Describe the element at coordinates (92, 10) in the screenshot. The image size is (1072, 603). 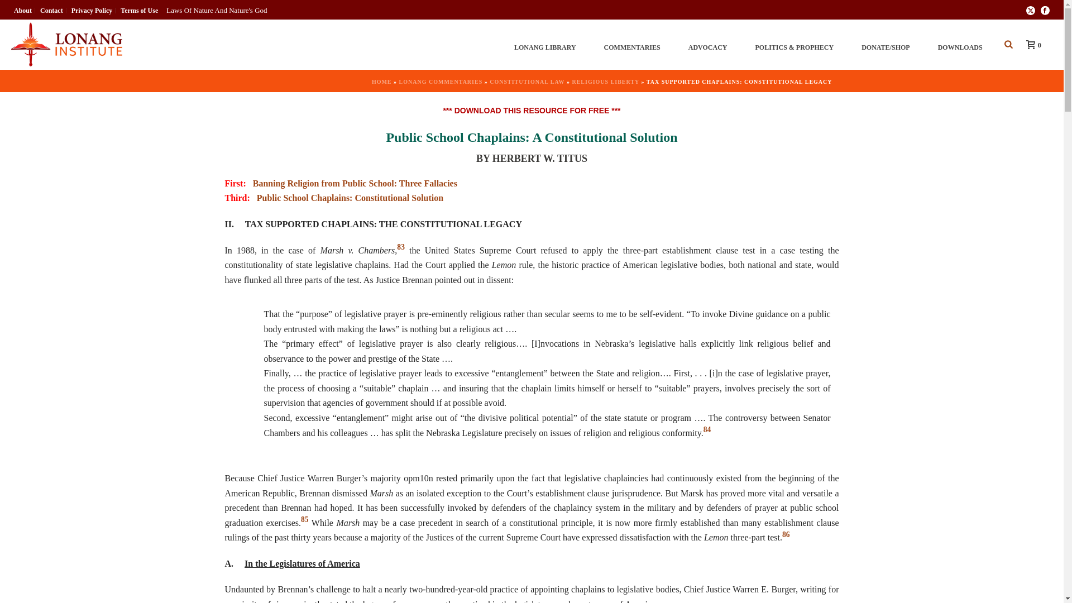
I see `Privacy Policy` at that location.